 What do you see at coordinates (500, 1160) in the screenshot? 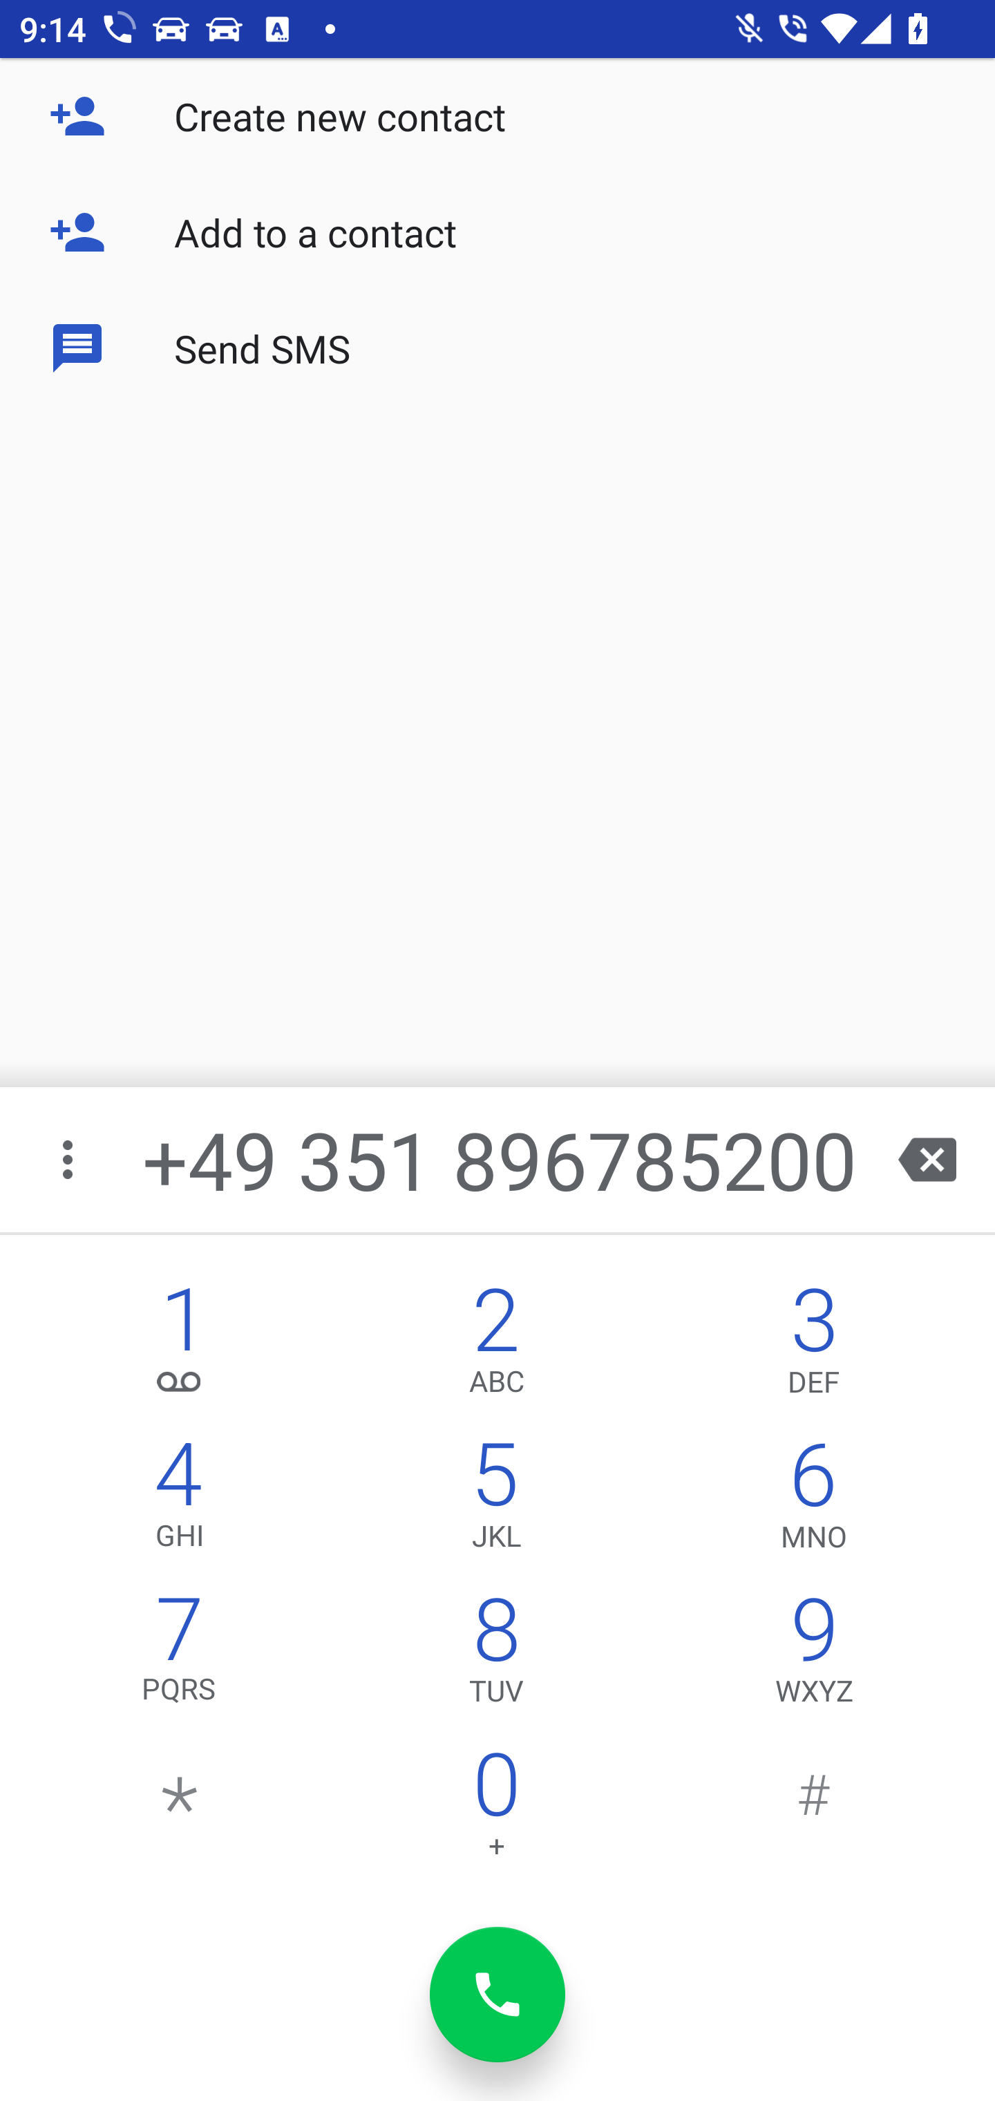
I see `+49 351 896785200` at bounding box center [500, 1160].